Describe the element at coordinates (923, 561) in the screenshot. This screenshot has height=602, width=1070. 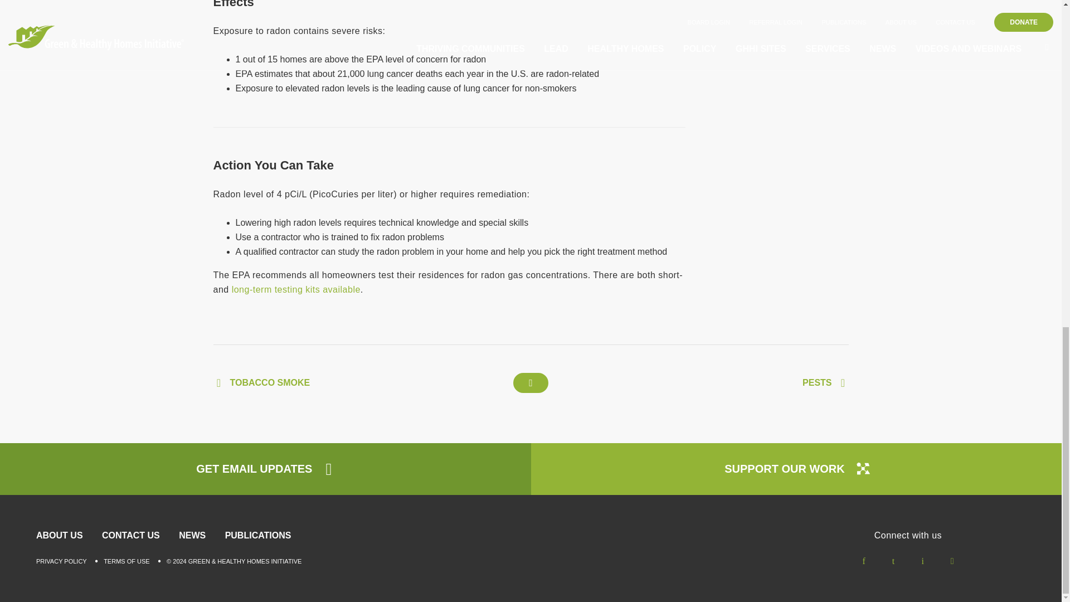
I see `LinkedIn` at that location.